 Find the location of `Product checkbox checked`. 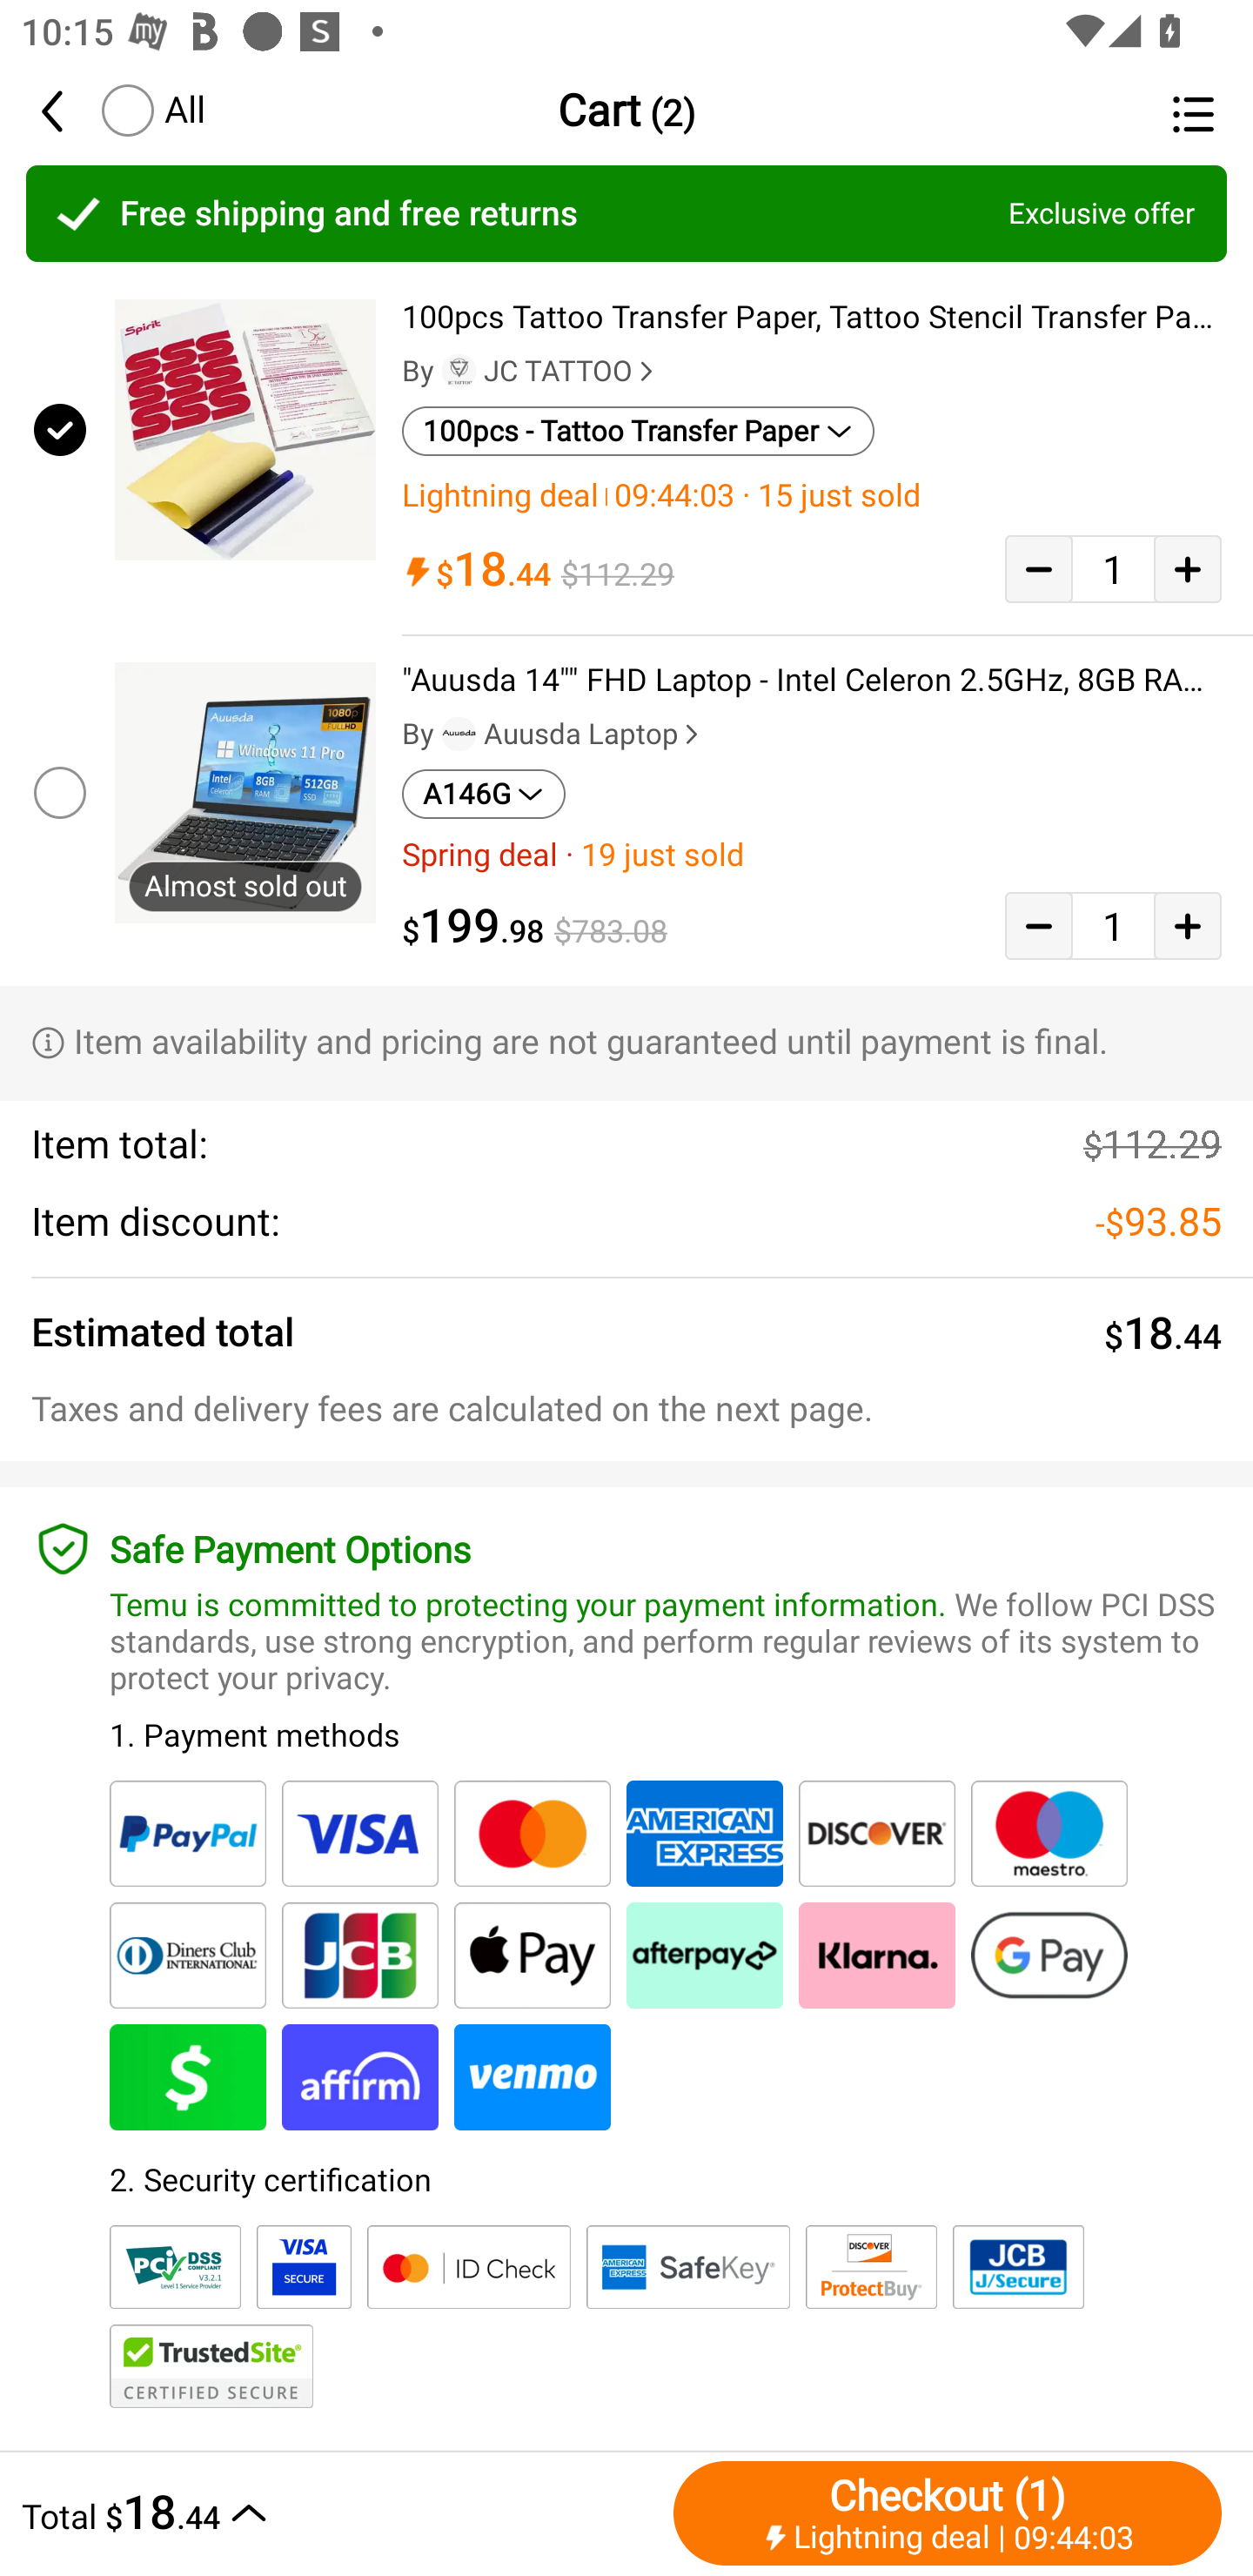

Product checkbox checked is located at coordinates (57, 428).